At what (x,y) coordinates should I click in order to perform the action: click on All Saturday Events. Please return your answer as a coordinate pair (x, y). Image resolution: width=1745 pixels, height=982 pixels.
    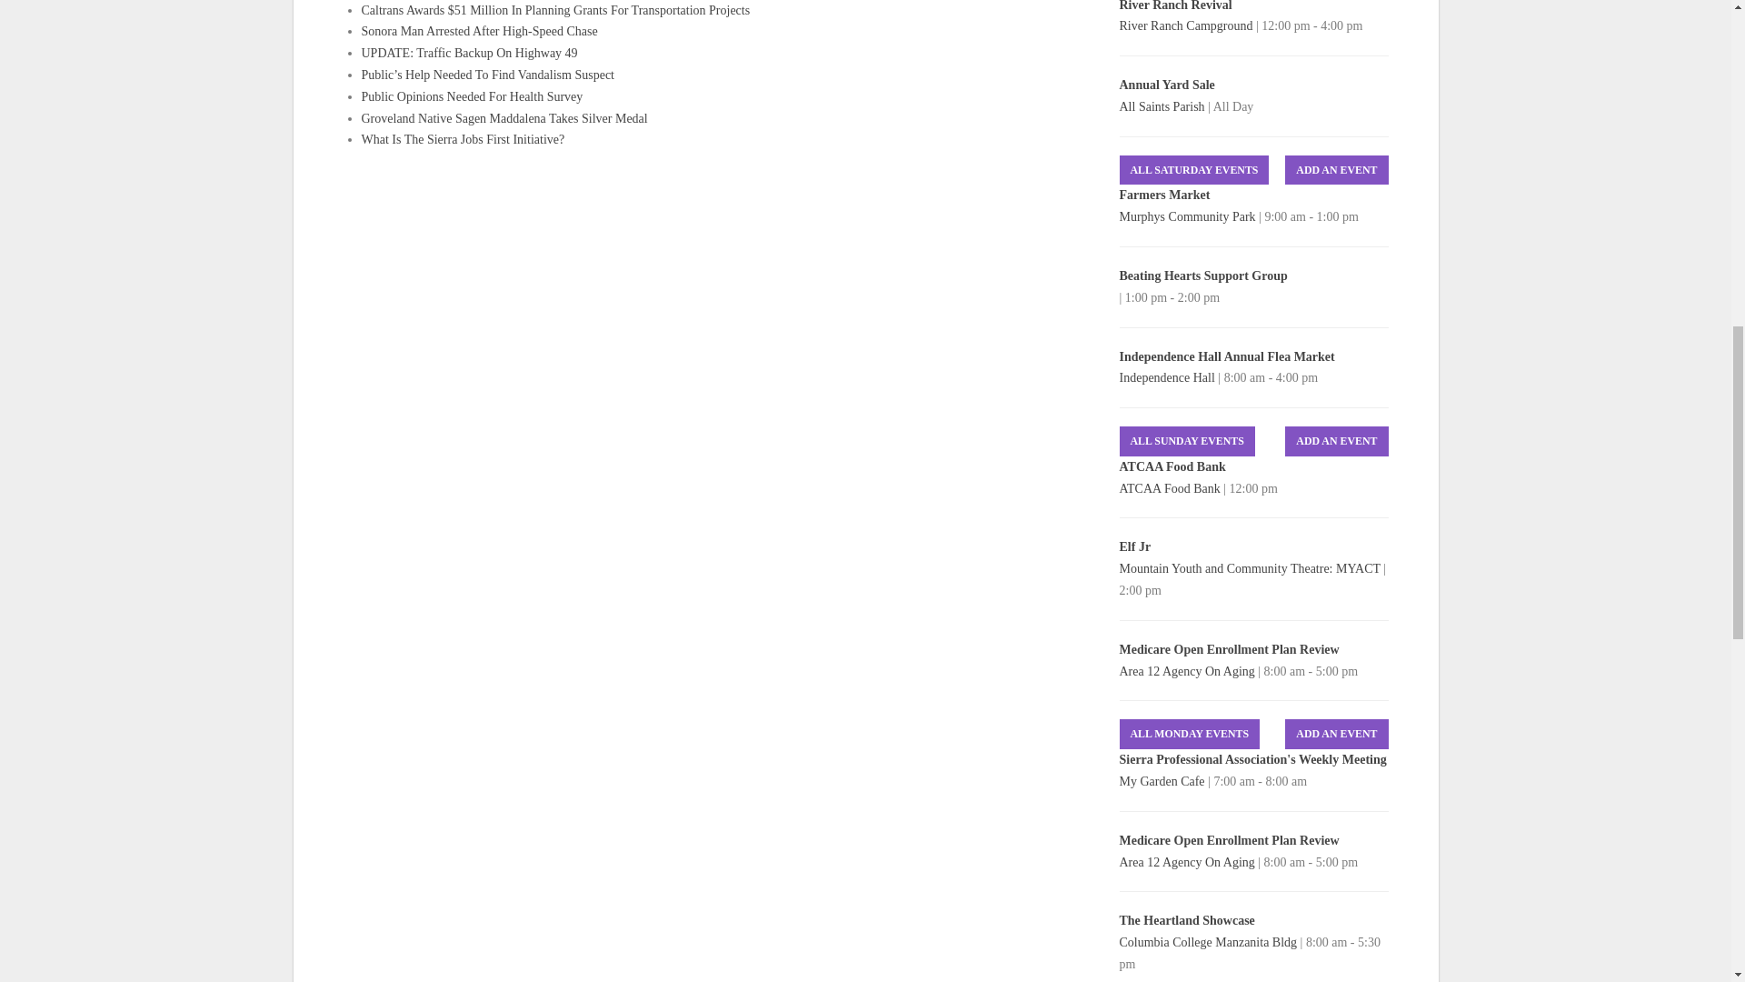
    Looking at the image, I should click on (1194, 170).